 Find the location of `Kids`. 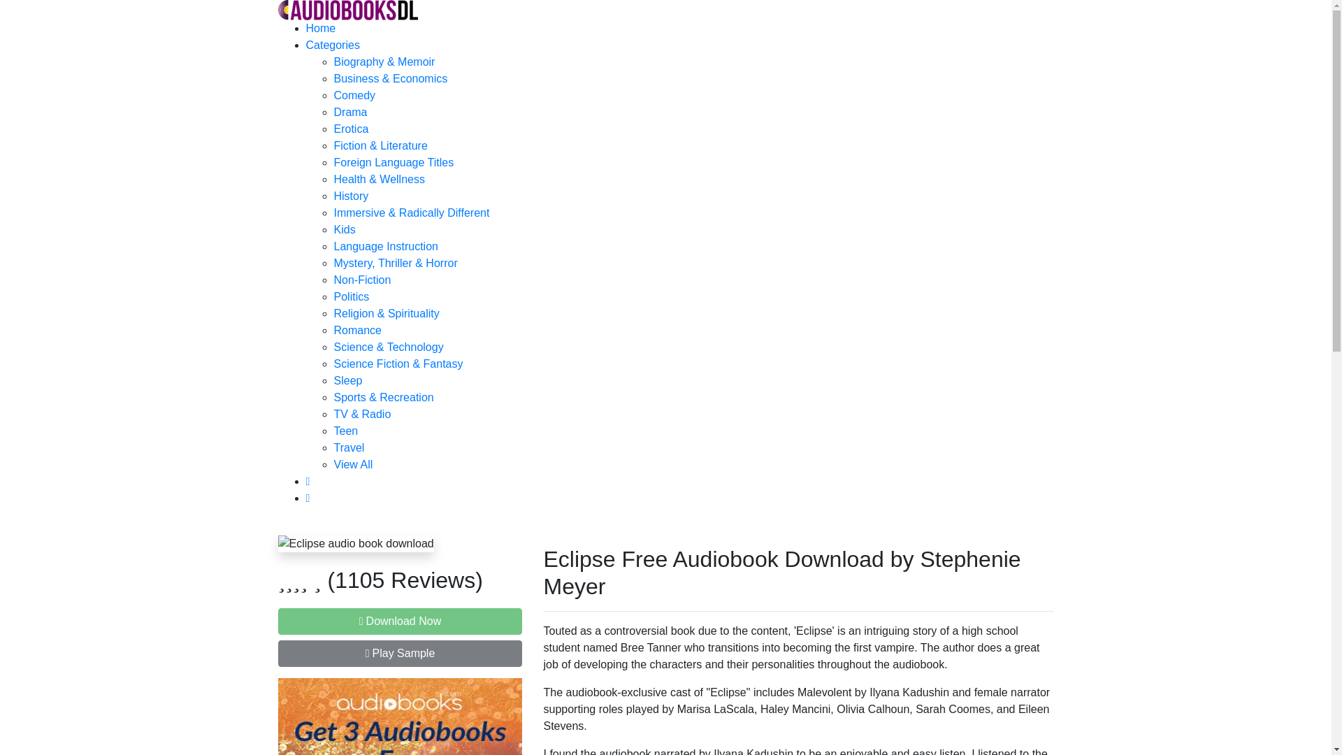

Kids is located at coordinates (345, 229).